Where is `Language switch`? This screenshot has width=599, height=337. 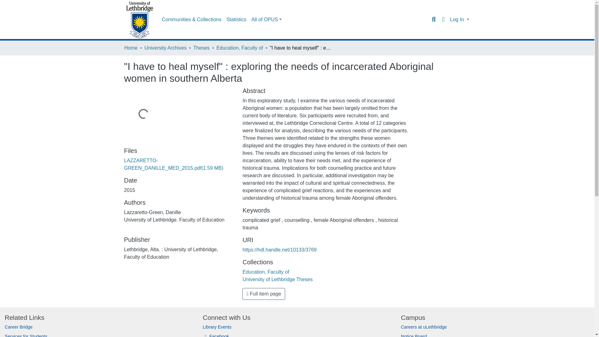 Language switch is located at coordinates (443, 19).